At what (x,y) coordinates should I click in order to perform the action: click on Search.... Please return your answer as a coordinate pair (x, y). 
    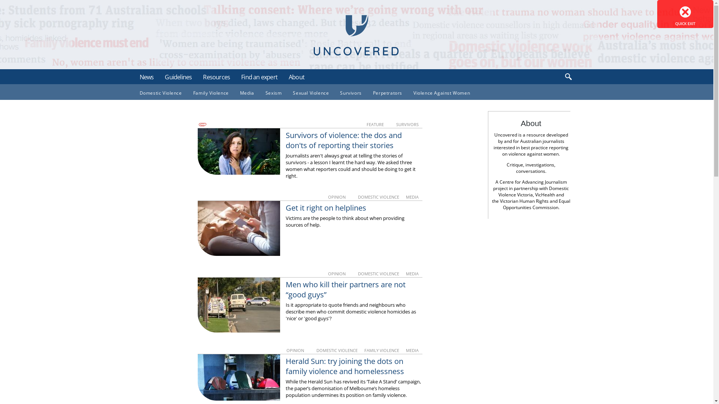
    Looking at the image, I should click on (523, 77).